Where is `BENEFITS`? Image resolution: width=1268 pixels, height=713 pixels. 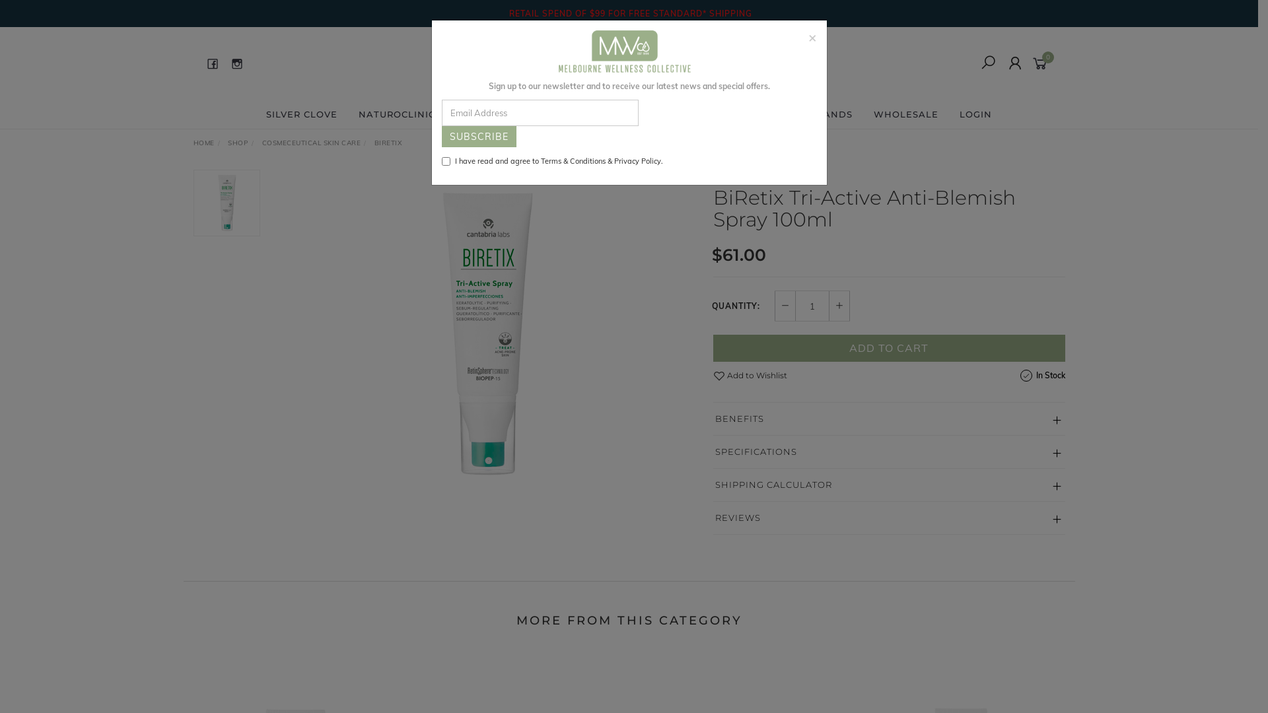
BENEFITS is located at coordinates (889, 419).